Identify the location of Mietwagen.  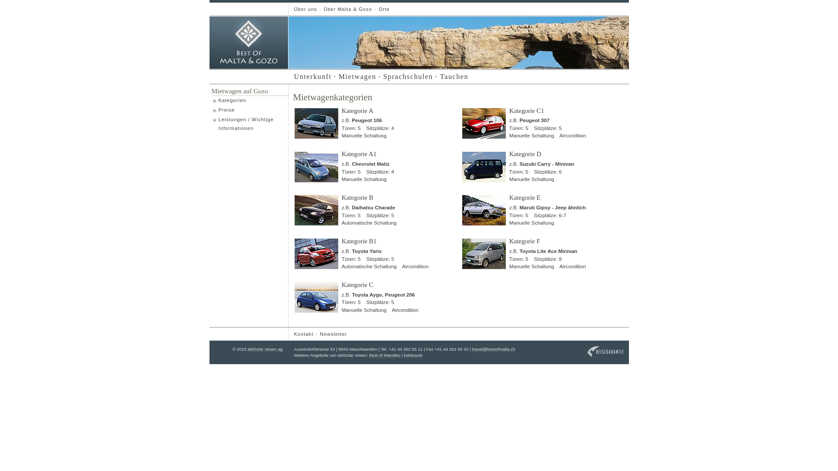
(357, 77).